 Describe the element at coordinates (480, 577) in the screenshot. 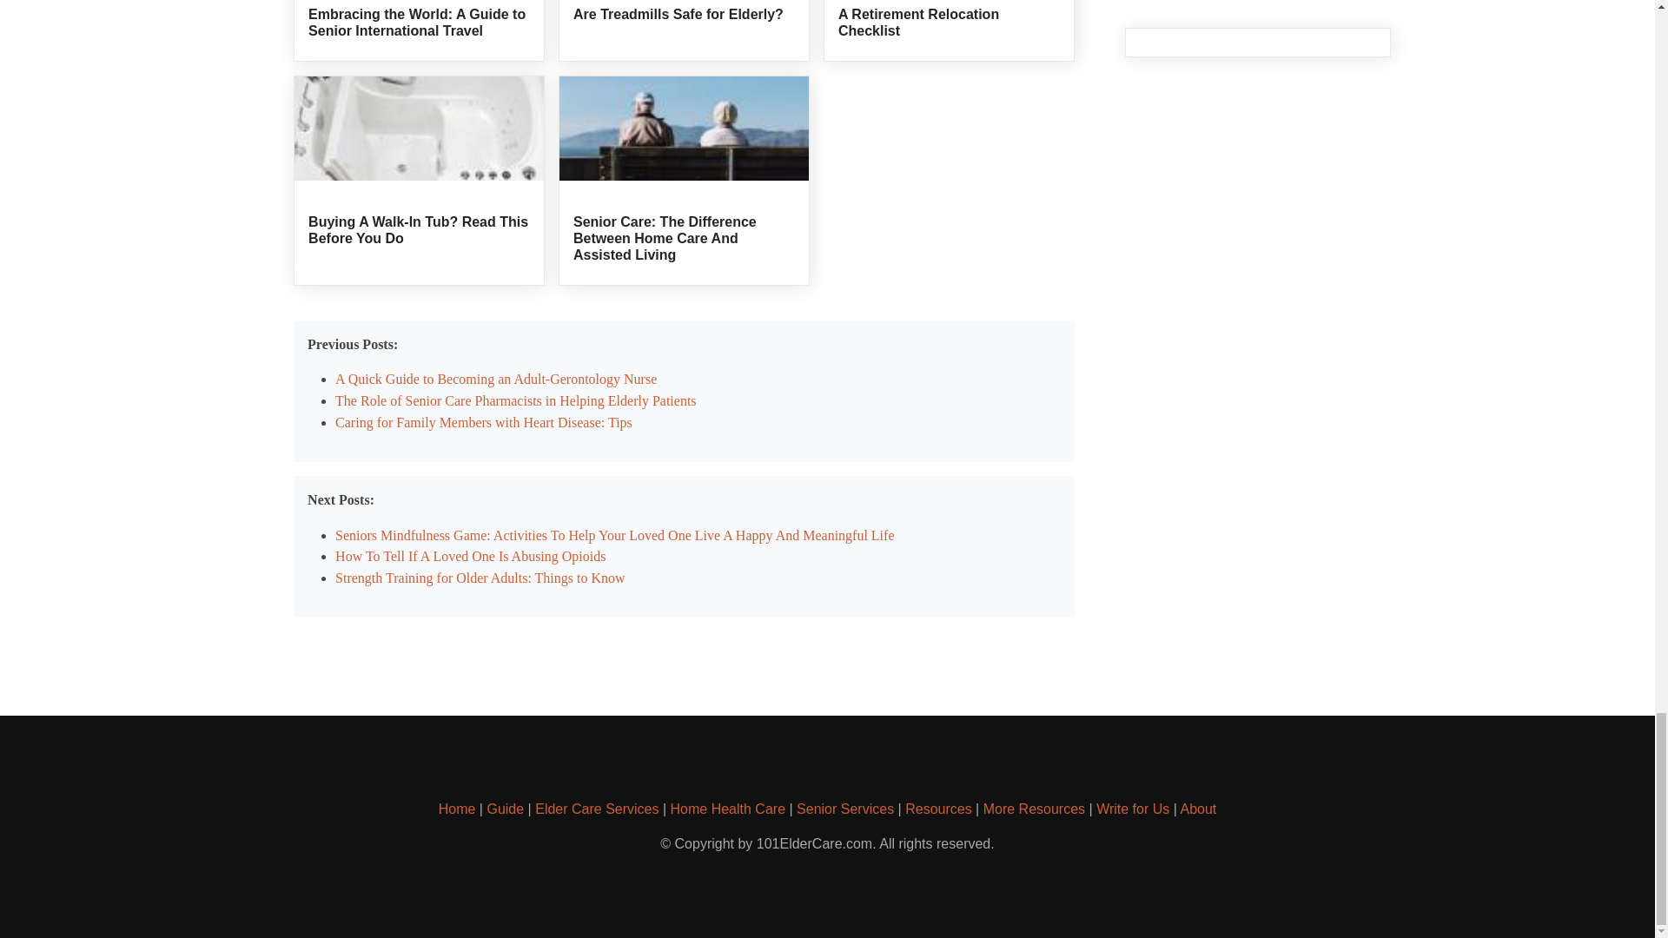

I see `Strength Training for Older Adults: Things to Know` at that location.